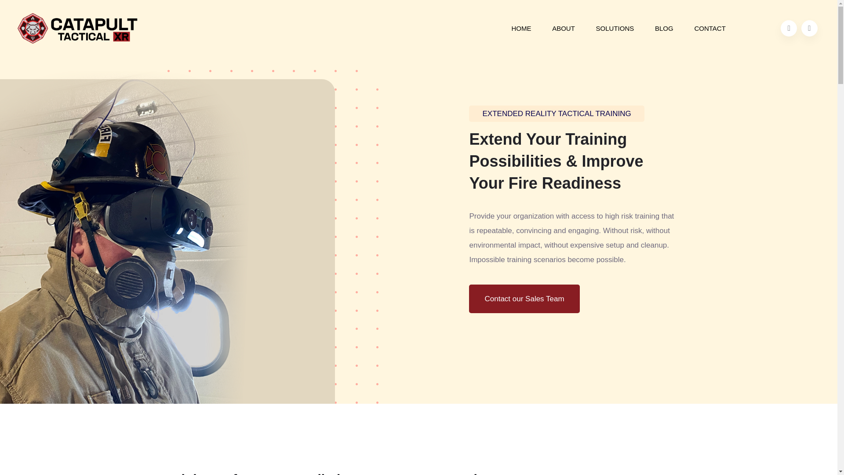 This screenshot has width=844, height=475. What do you see at coordinates (709, 29) in the screenshot?
I see `CONTACT` at bounding box center [709, 29].